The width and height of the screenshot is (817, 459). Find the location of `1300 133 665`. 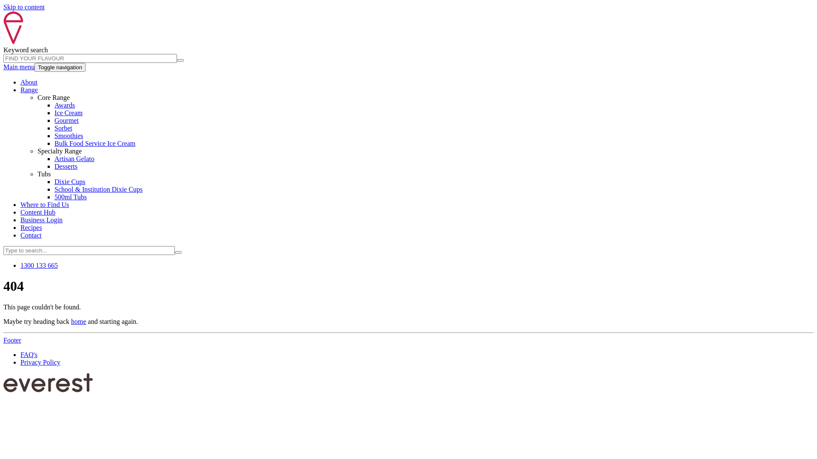

1300 133 665 is located at coordinates (39, 265).